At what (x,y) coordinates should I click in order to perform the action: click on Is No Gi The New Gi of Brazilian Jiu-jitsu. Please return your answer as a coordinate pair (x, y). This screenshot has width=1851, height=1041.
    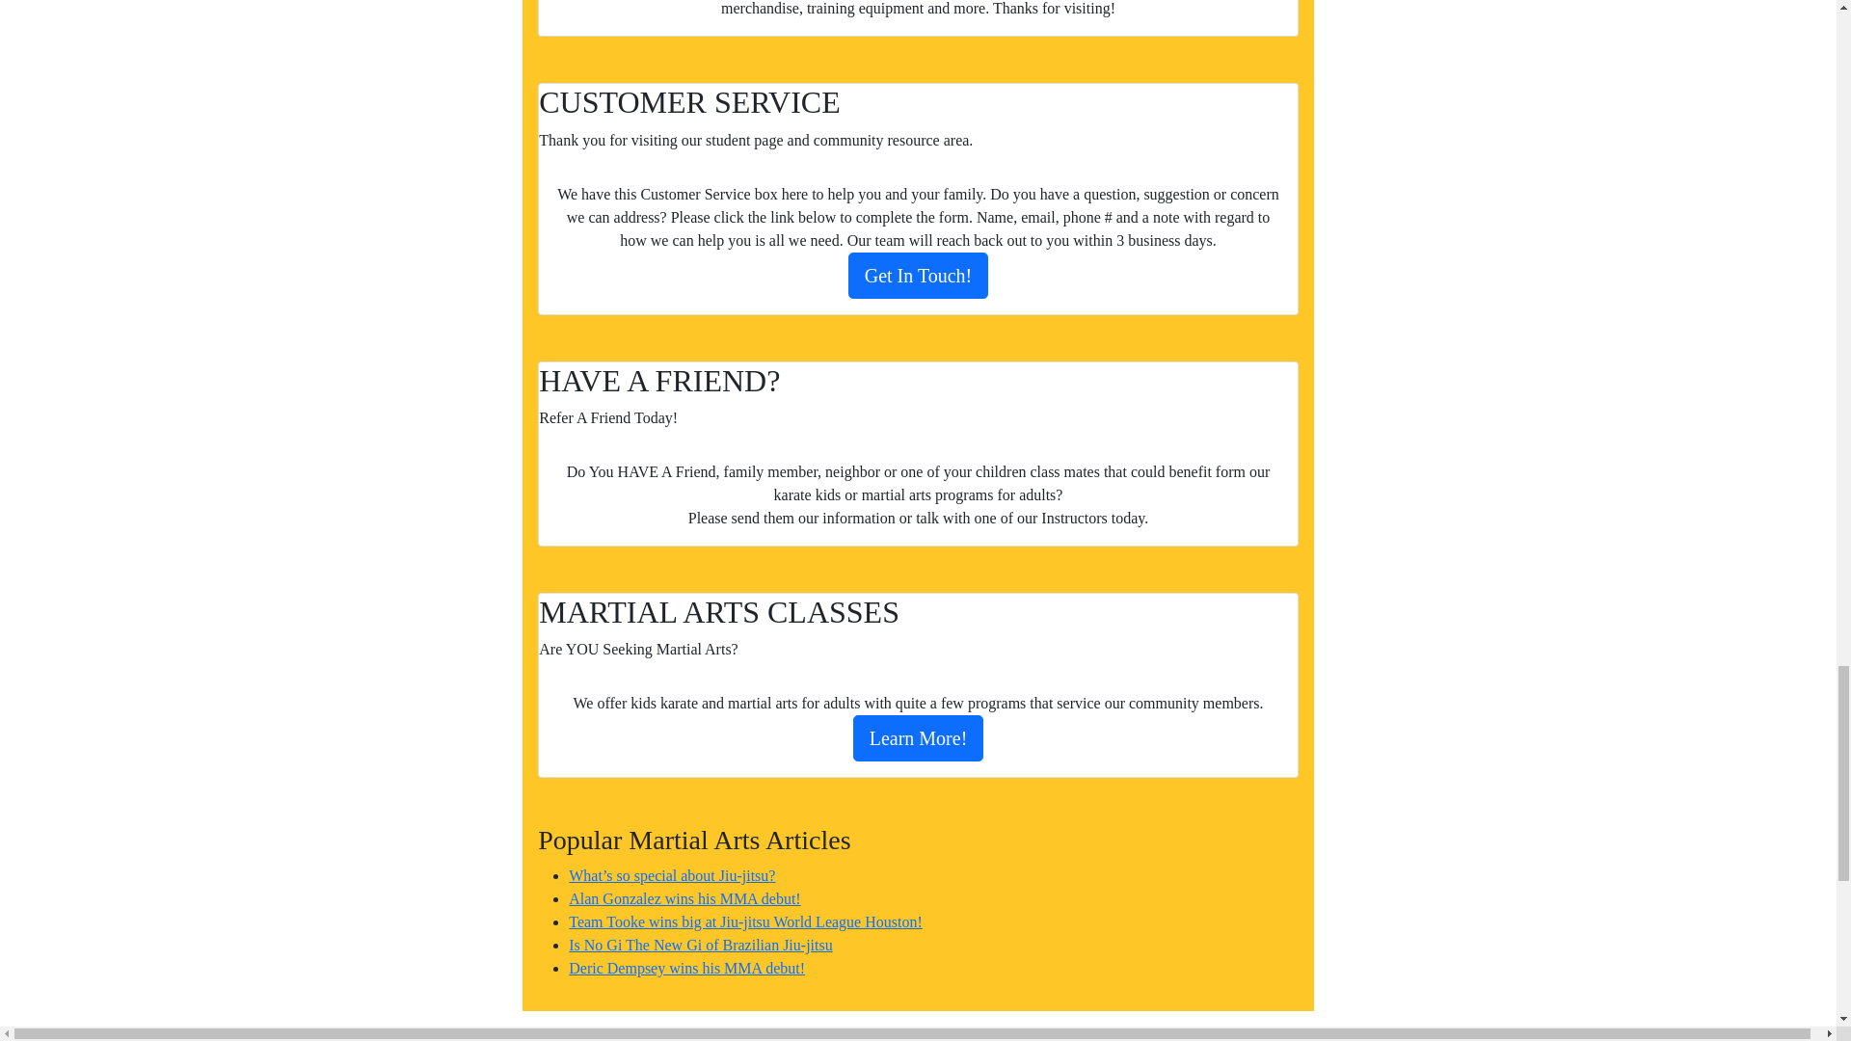
    Looking at the image, I should click on (700, 945).